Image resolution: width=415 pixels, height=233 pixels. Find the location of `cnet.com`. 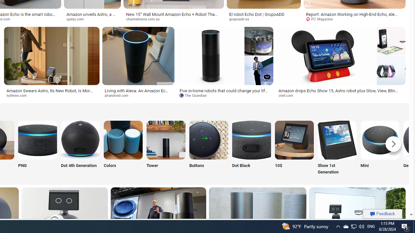

cnet.com is located at coordinates (288, 95).